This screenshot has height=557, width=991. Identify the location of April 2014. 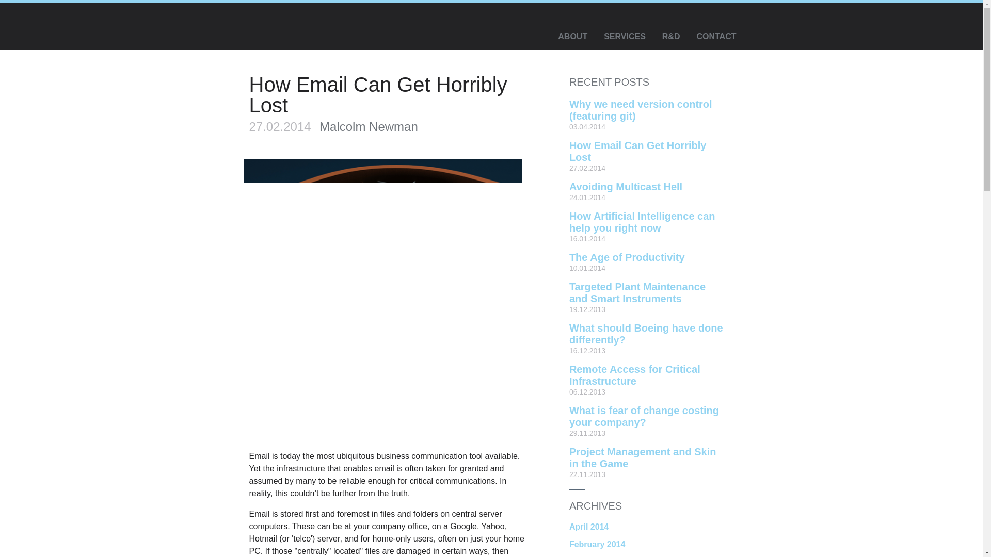
(588, 527).